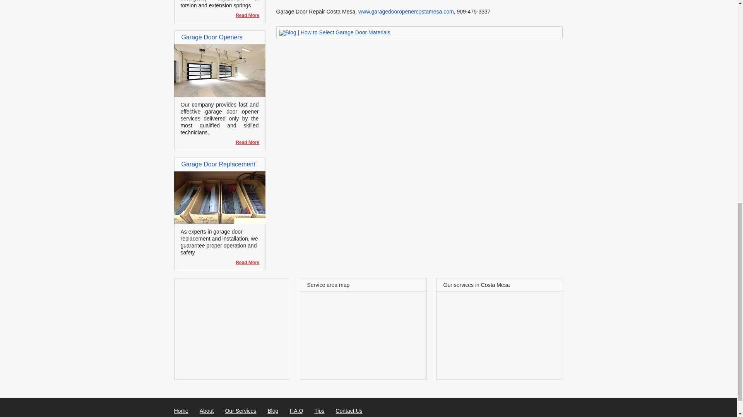 Image resolution: width=743 pixels, height=417 pixels. Describe the element at coordinates (244, 142) in the screenshot. I see `Read More` at that location.